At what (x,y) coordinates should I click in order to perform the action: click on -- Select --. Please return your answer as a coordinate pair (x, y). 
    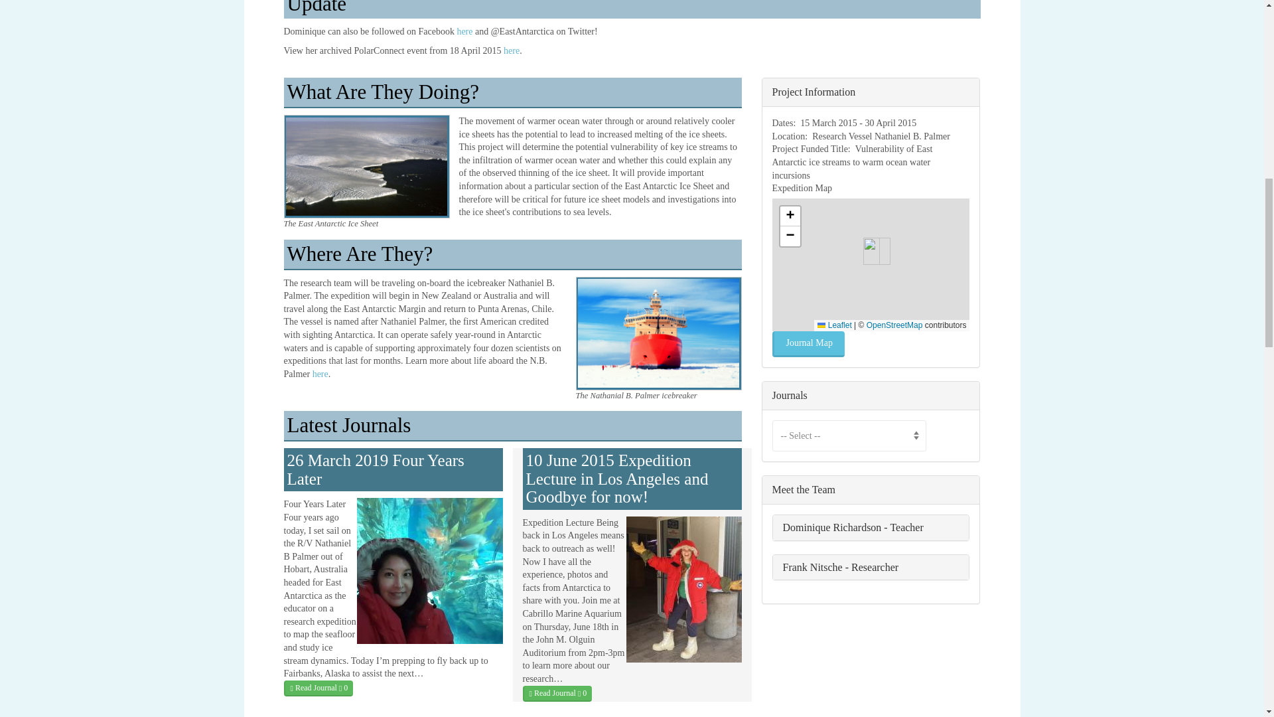
    Looking at the image, I should click on (849, 436).